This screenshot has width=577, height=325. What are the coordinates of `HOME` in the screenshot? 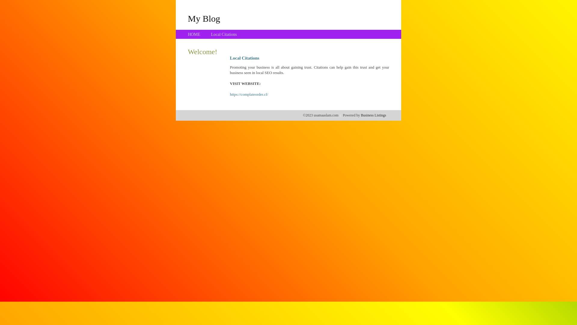 It's located at (194, 34).